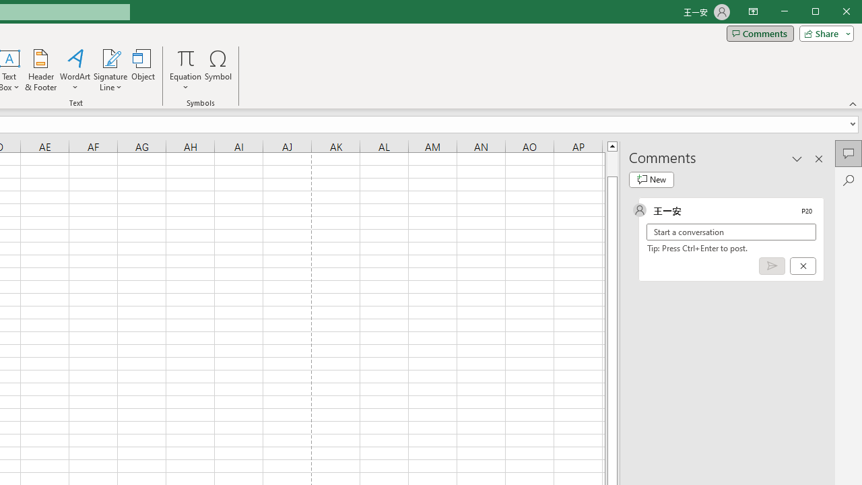 The height and width of the screenshot is (485, 862). Describe the element at coordinates (143, 70) in the screenshot. I see `Object...` at that location.